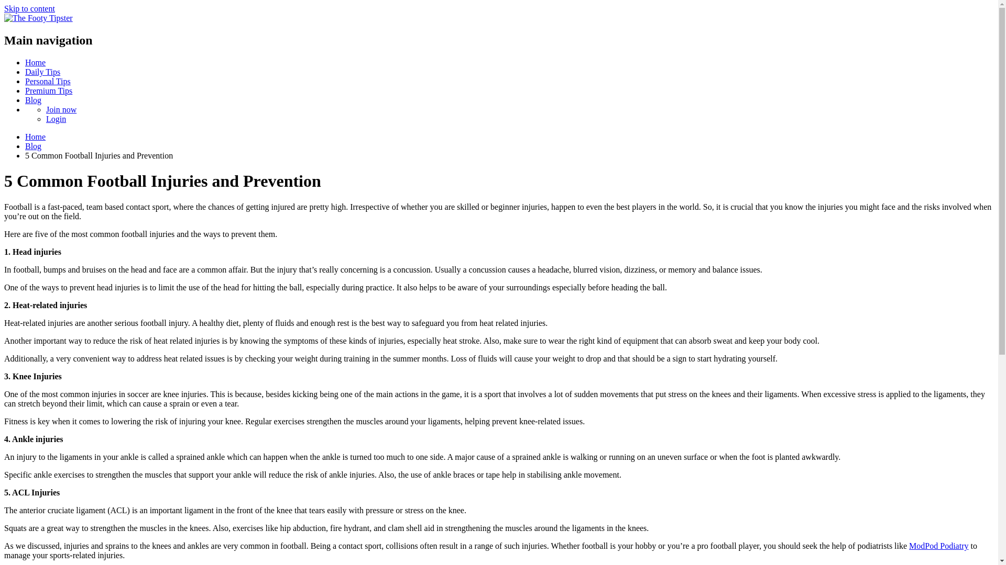 This screenshot has height=565, width=1006. What do you see at coordinates (43, 71) in the screenshot?
I see `Daily Tips` at bounding box center [43, 71].